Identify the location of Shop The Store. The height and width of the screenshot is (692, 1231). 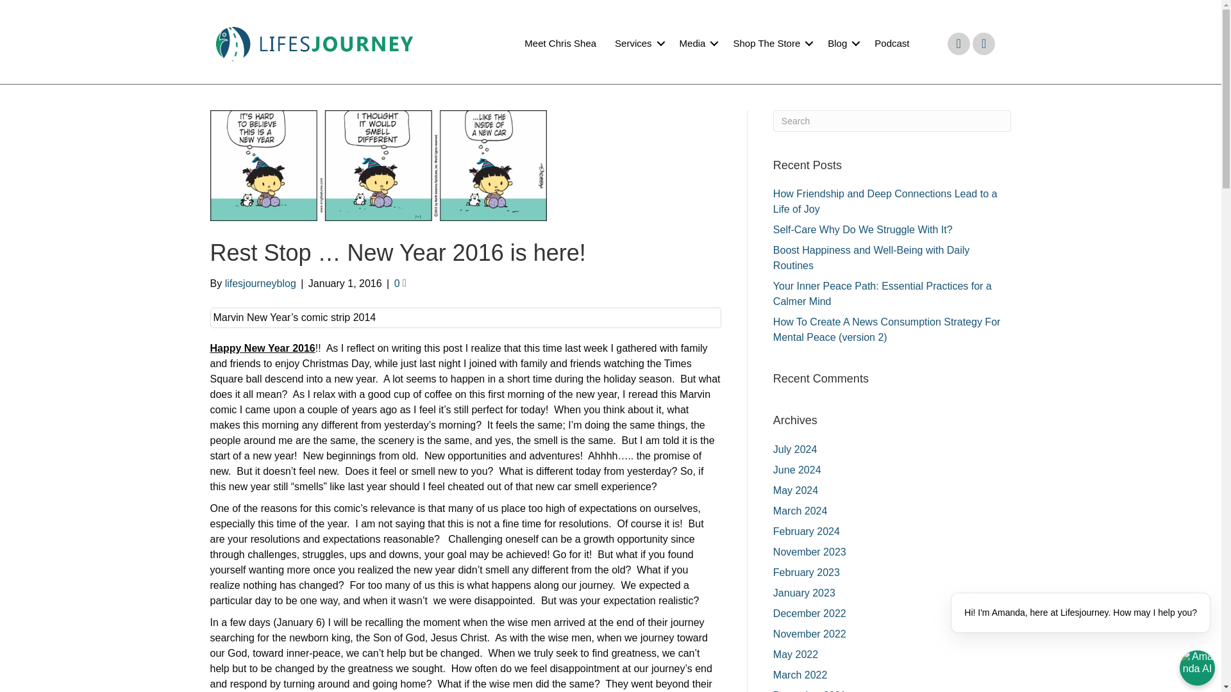
(771, 44).